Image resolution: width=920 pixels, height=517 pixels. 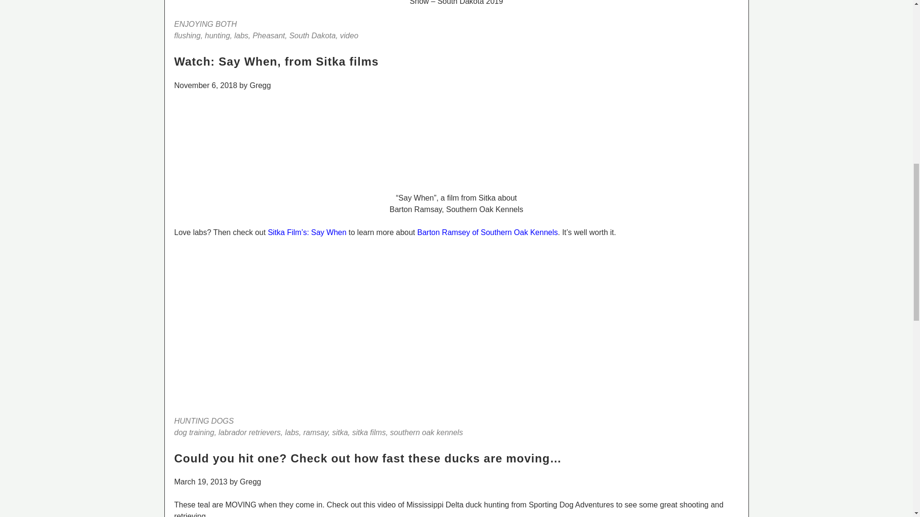 What do you see at coordinates (268, 35) in the screenshot?
I see `Pheasant` at bounding box center [268, 35].